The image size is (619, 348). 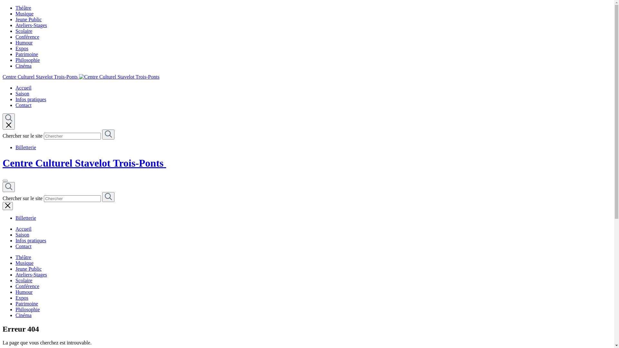 What do you see at coordinates (24, 246) in the screenshot?
I see `Contact` at bounding box center [24, 246].